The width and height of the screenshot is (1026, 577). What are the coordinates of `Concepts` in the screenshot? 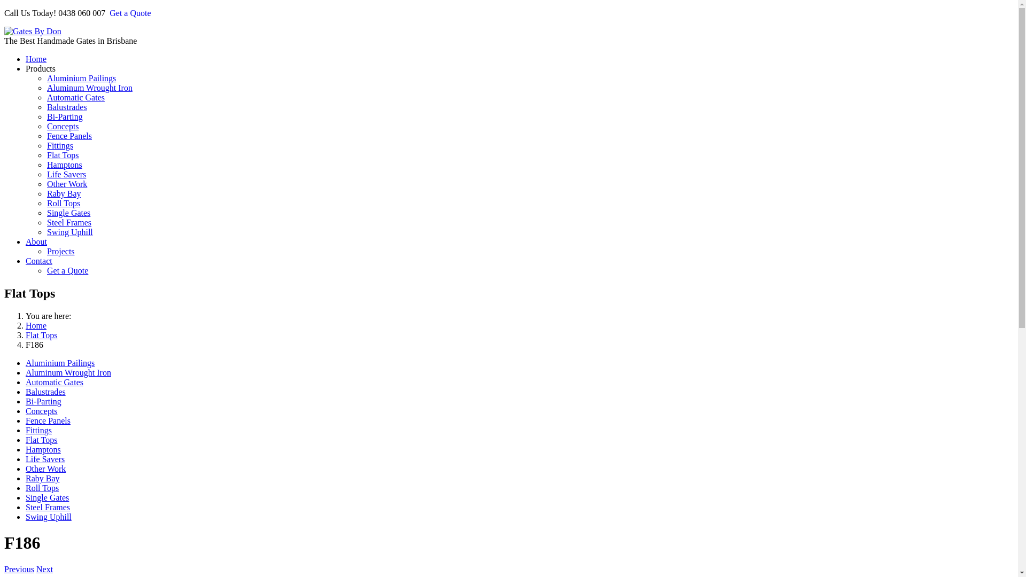 It's located at (42, 411).